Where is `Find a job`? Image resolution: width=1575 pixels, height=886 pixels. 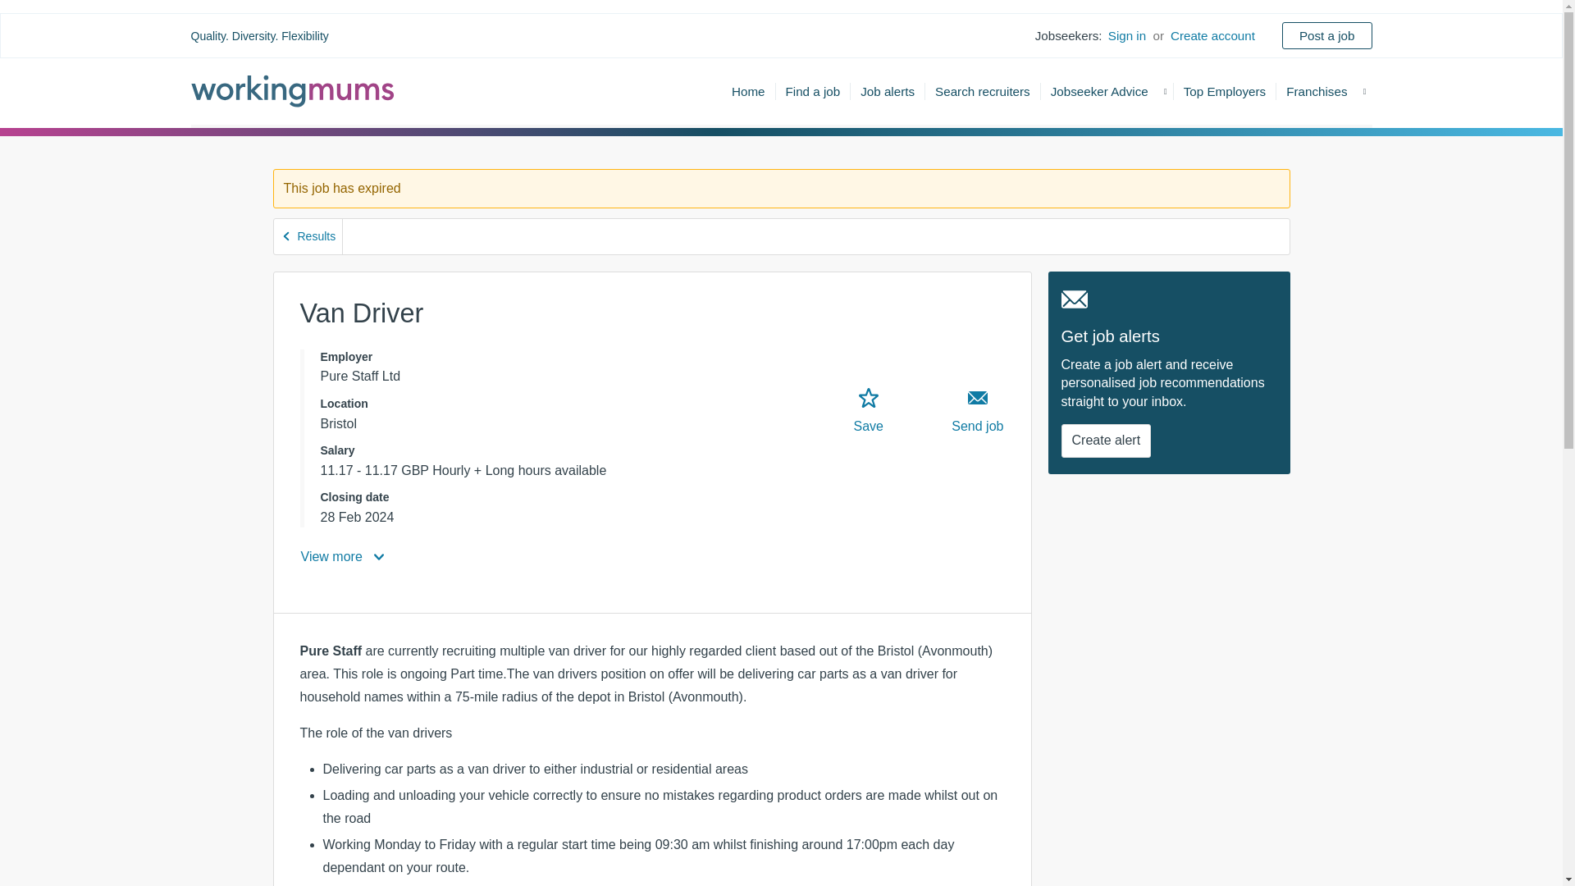
Find a job is located at coordinates (814, 90).